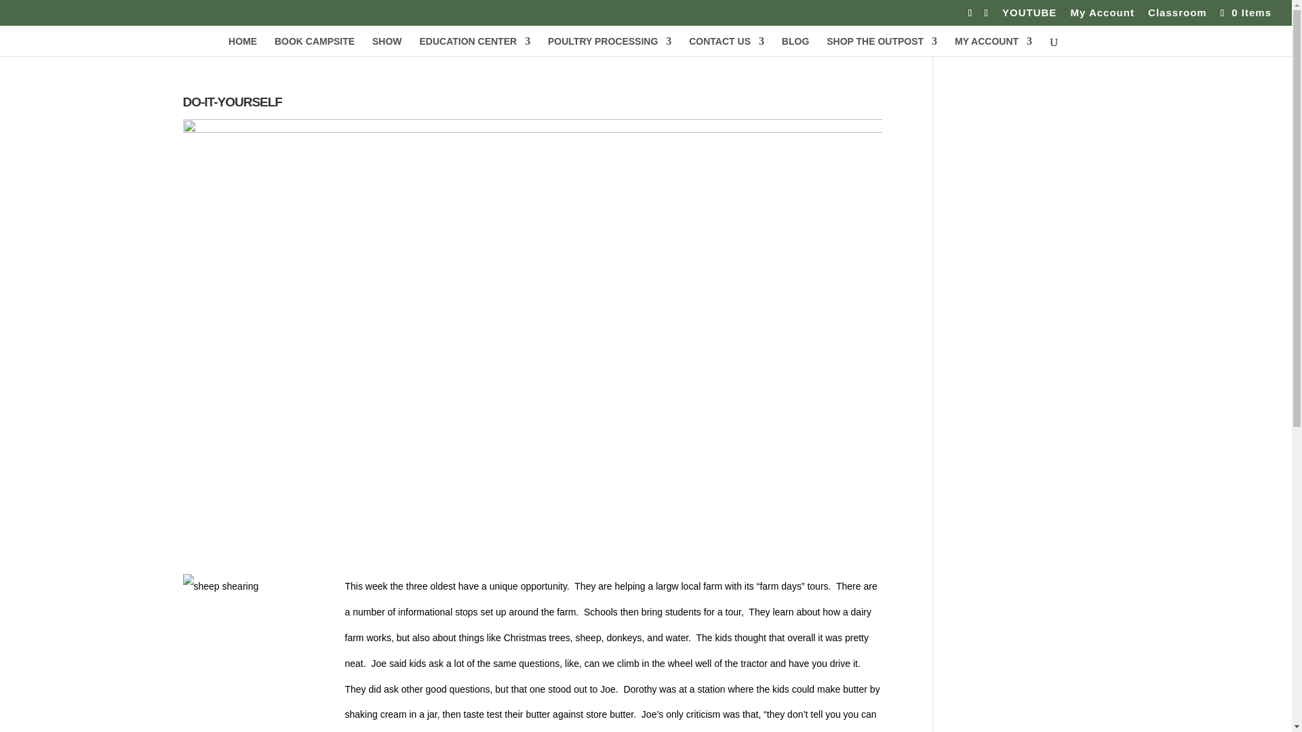  What do you see at coordinates (882, 46) in the screenshot?
I see `SHOP THE OUTPOST` at bounding box center [882, 46].